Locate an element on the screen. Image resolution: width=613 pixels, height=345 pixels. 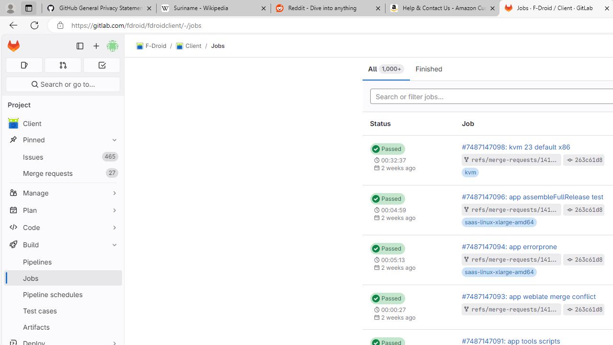
Homepage is located at coordinates (13, 46).